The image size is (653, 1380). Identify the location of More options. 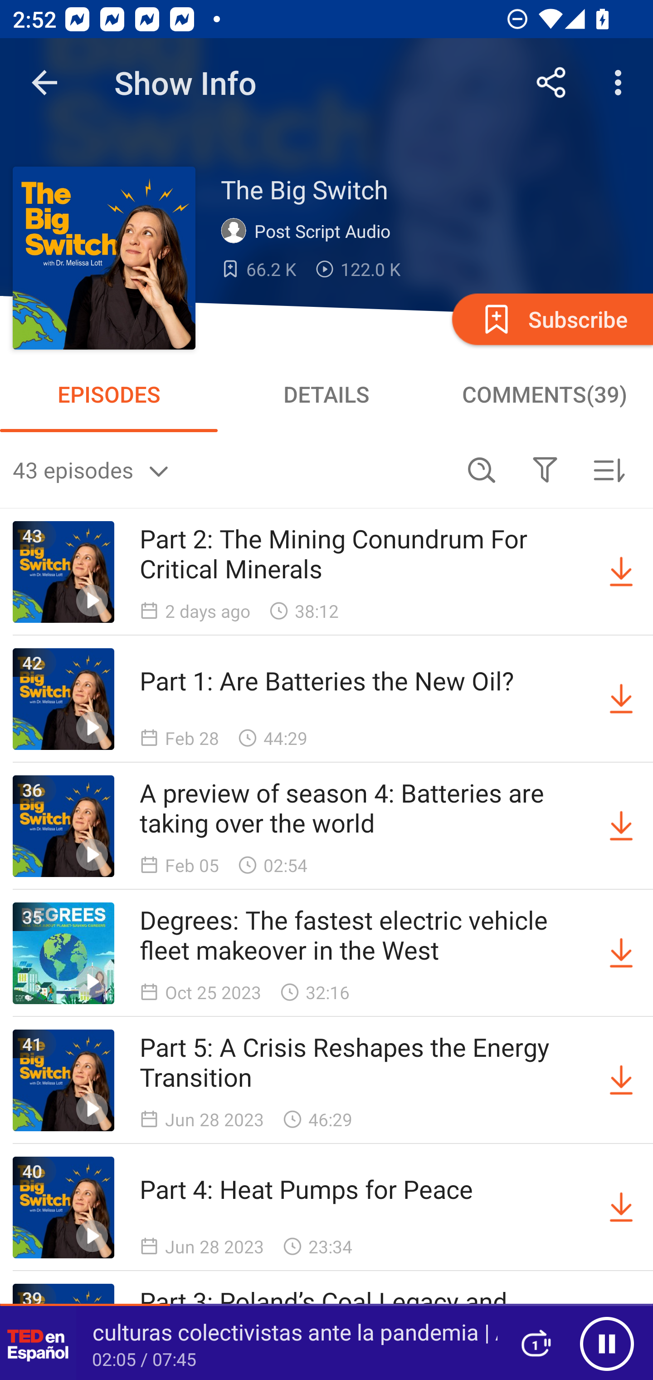
(621, 83).